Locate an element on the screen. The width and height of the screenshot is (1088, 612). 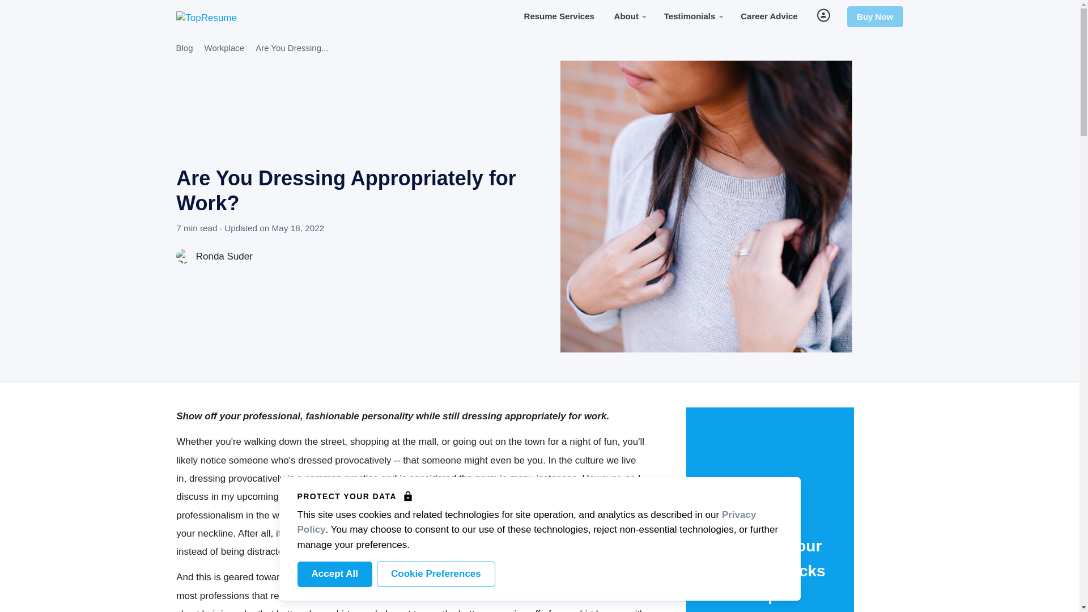
About is located at coordinates (629, 15).